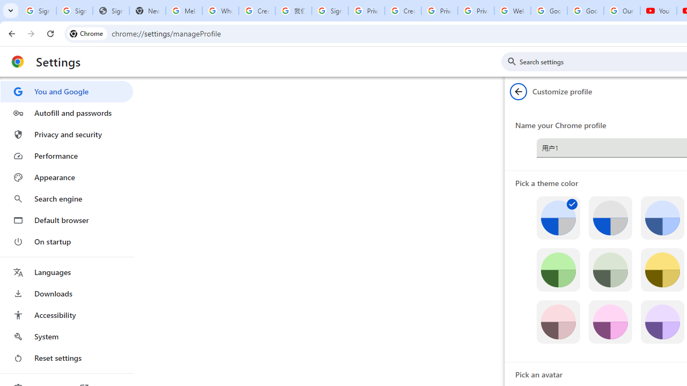  I want to click on Downloads, so click(67, 294).